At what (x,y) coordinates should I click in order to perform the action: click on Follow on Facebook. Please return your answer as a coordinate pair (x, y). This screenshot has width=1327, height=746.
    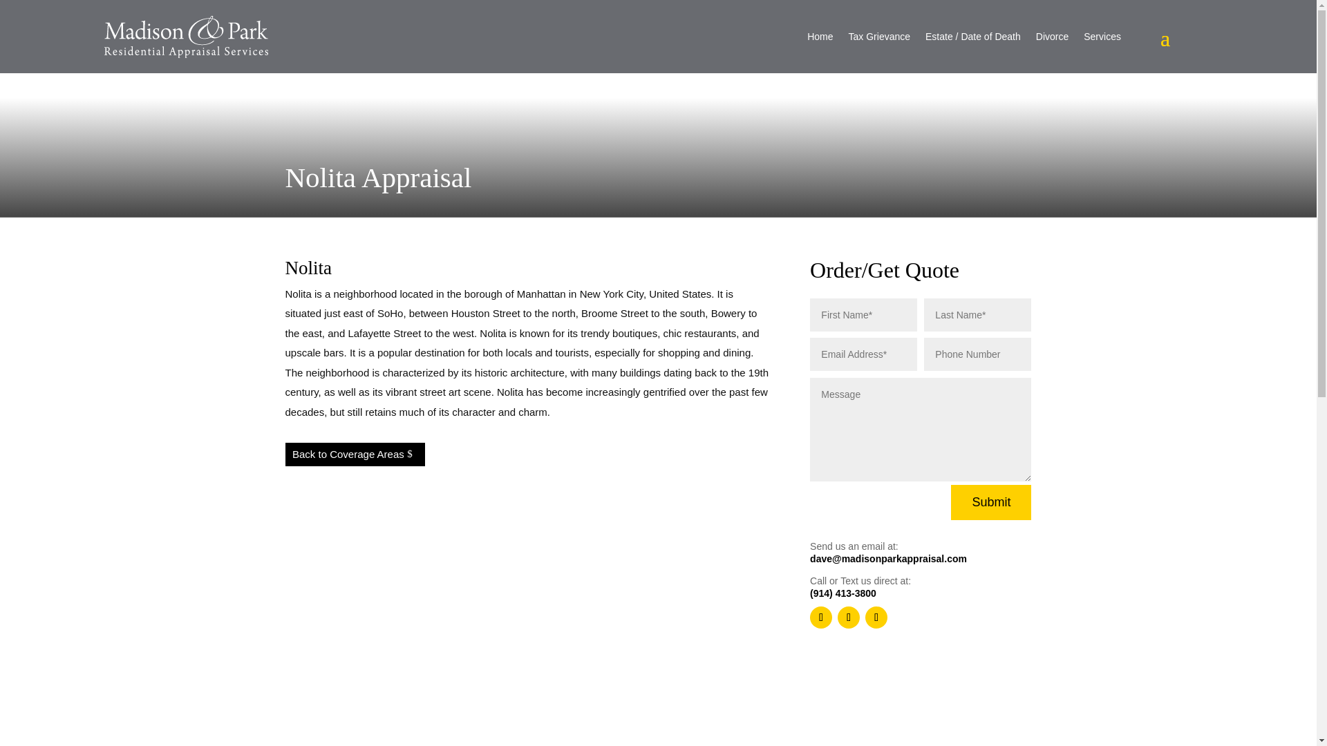
    Looking at the image, I should click on (820, 618).